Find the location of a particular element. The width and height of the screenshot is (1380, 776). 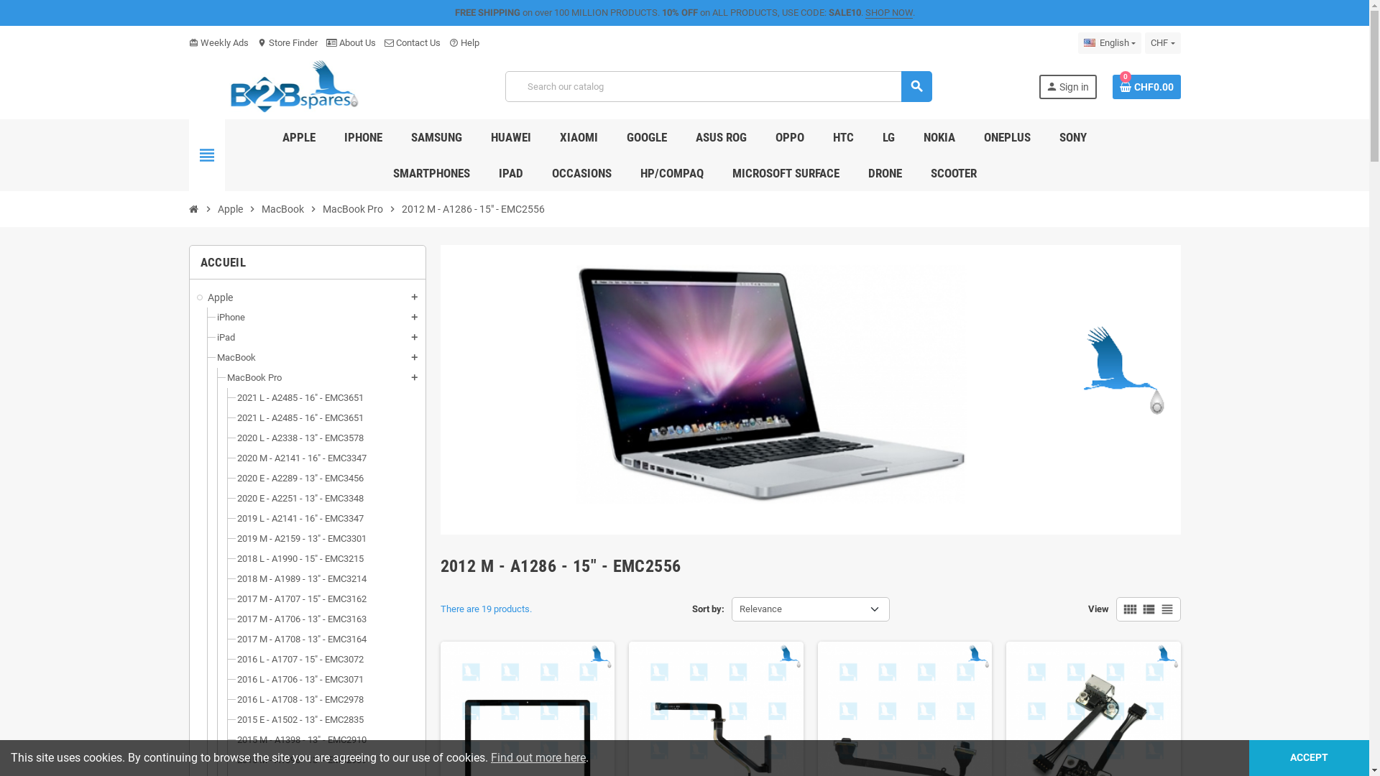

MICROSOFT SURFACE is located at coordinates (786, 173).